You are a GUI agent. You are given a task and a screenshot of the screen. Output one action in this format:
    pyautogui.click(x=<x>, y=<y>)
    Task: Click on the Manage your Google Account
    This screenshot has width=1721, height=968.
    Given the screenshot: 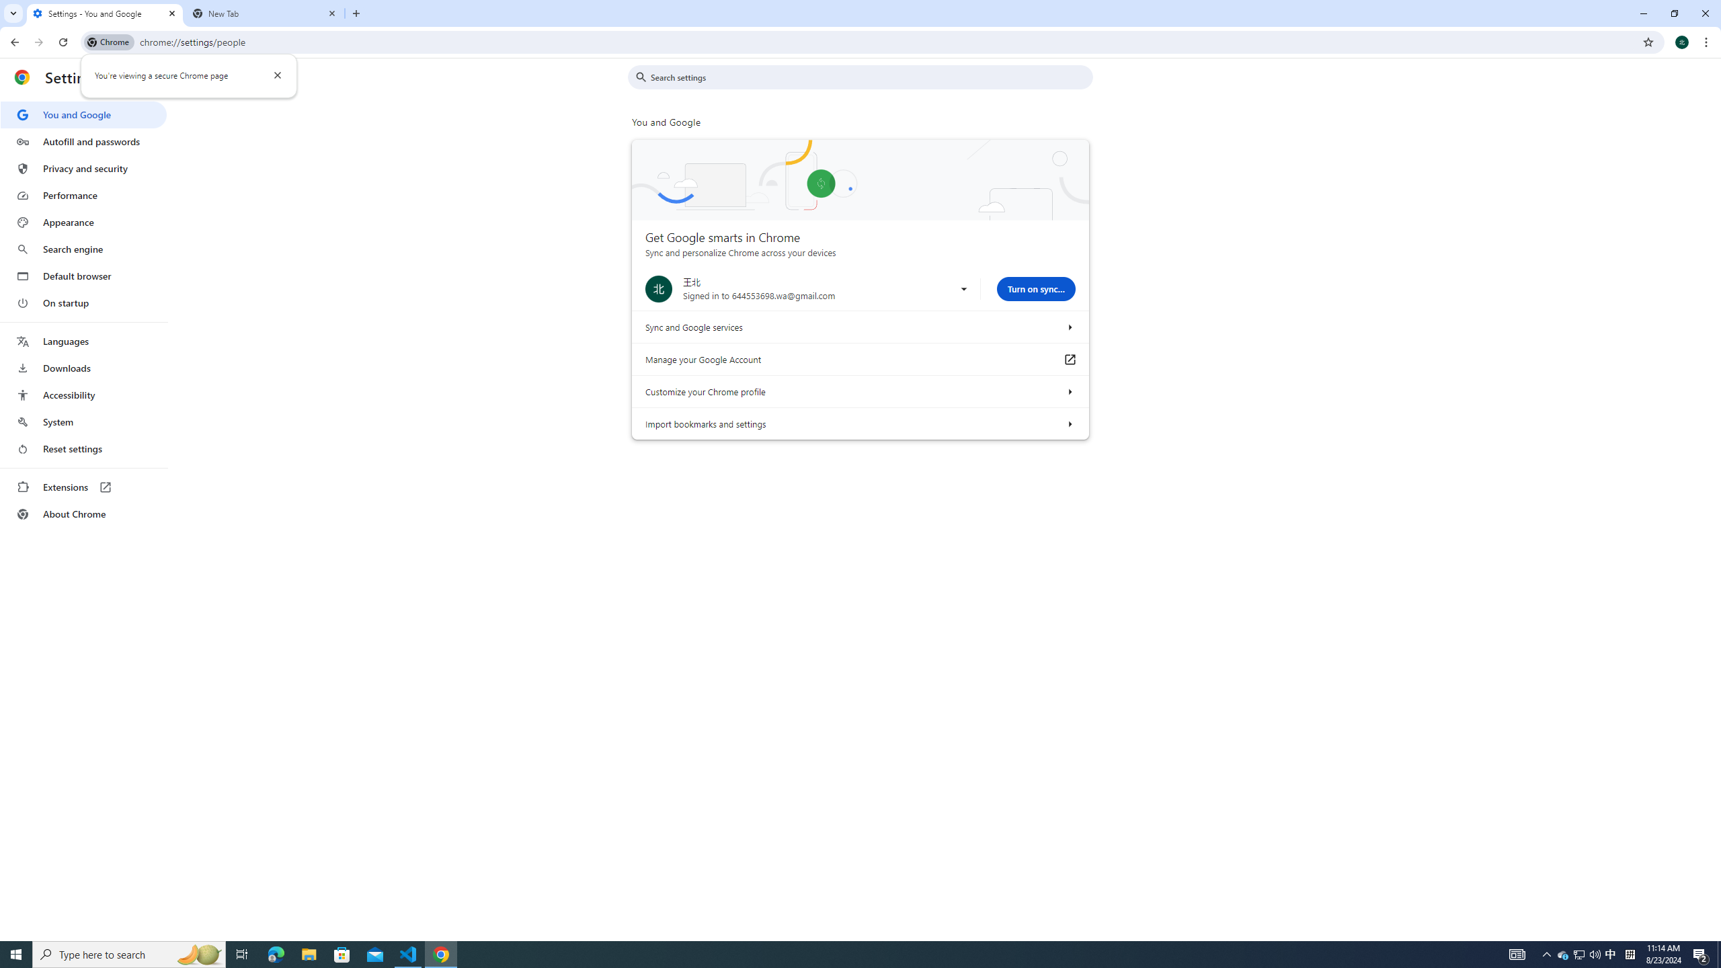 What is the action you would take?
    pyautogui.click(x=1611, y=955)
    